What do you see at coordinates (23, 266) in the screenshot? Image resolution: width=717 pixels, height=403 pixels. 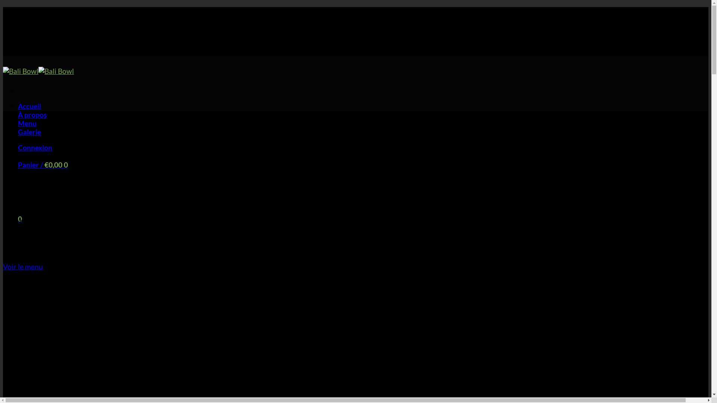 I see `Voir le menu` at bounding box center [23, 266].